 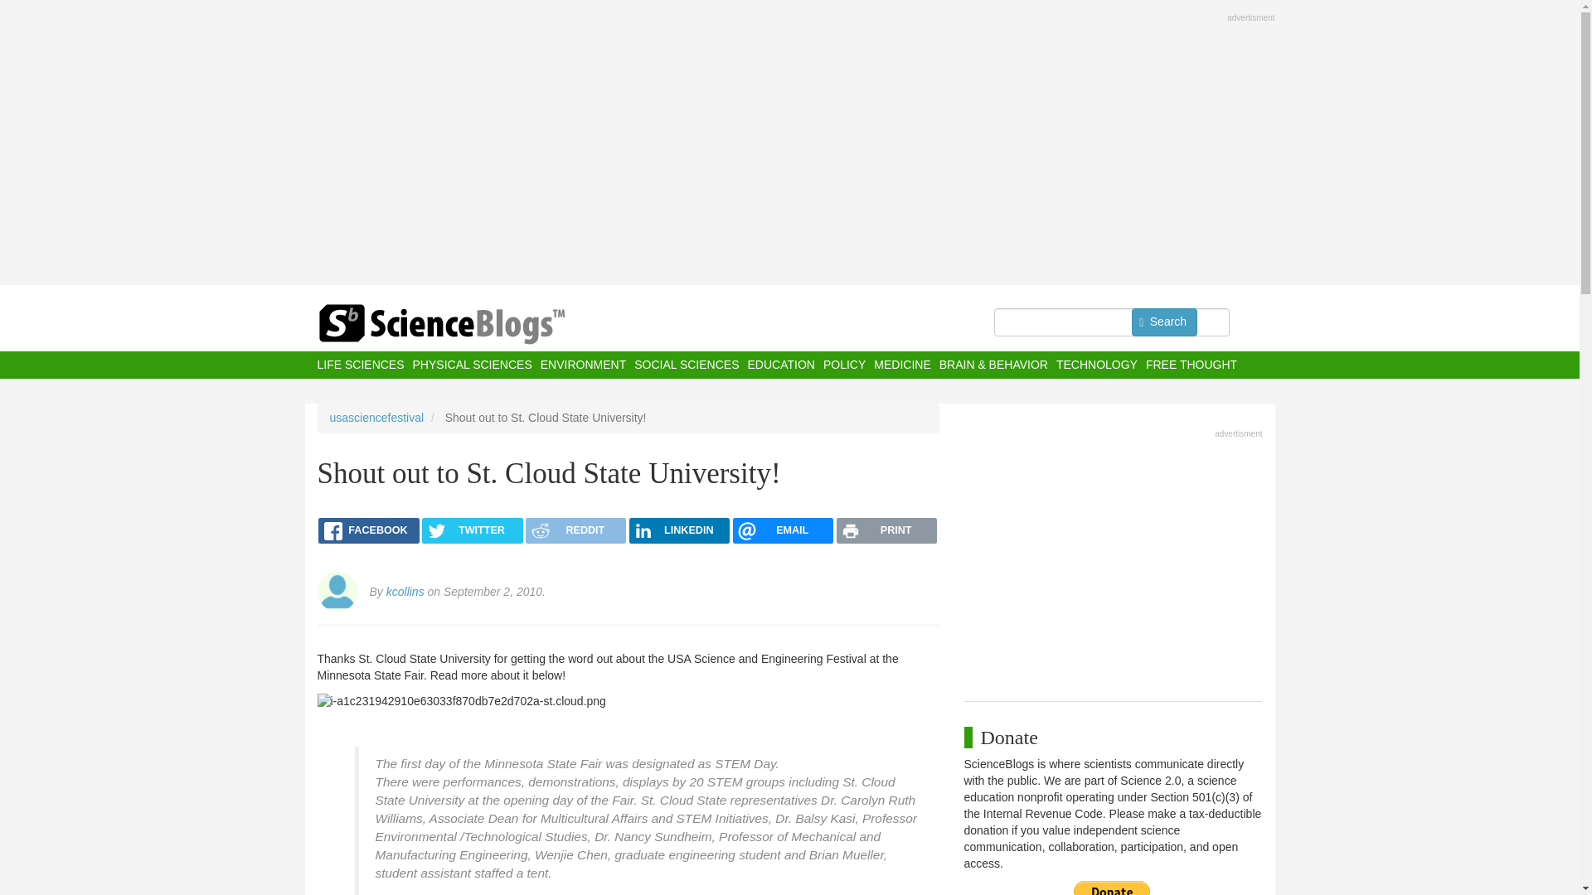 I want to click on Search, so click(x=1164, y=322).